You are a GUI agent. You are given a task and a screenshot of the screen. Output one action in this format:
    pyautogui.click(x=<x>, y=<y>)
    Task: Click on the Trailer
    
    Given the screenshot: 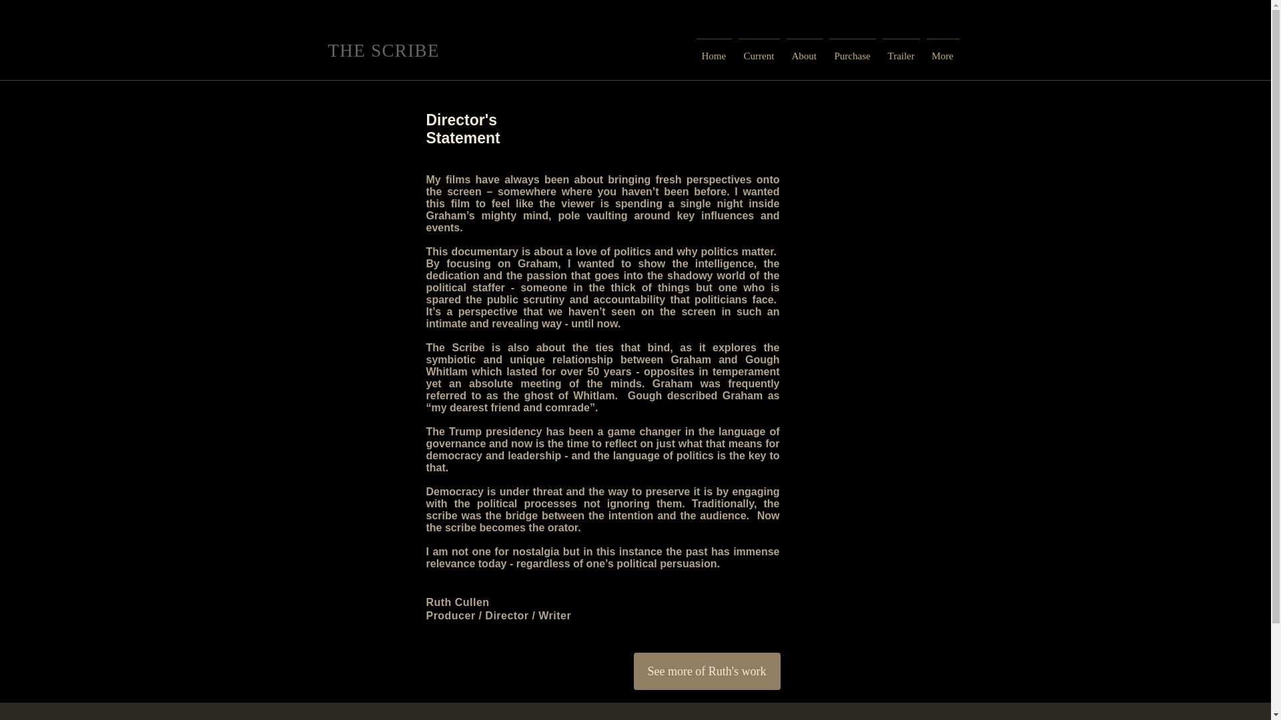 What is the action you would take?
    pyautogui.click(x=901, y=50)
    